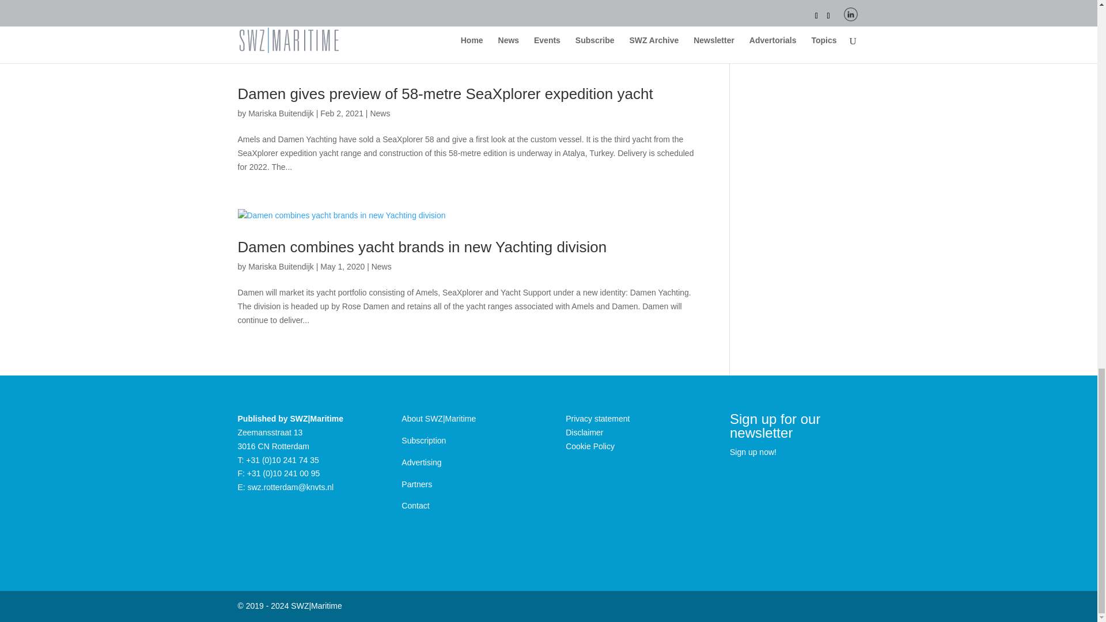  Describe the element at coordinates (380, 113) in the screenshot. I see `News` at that location.